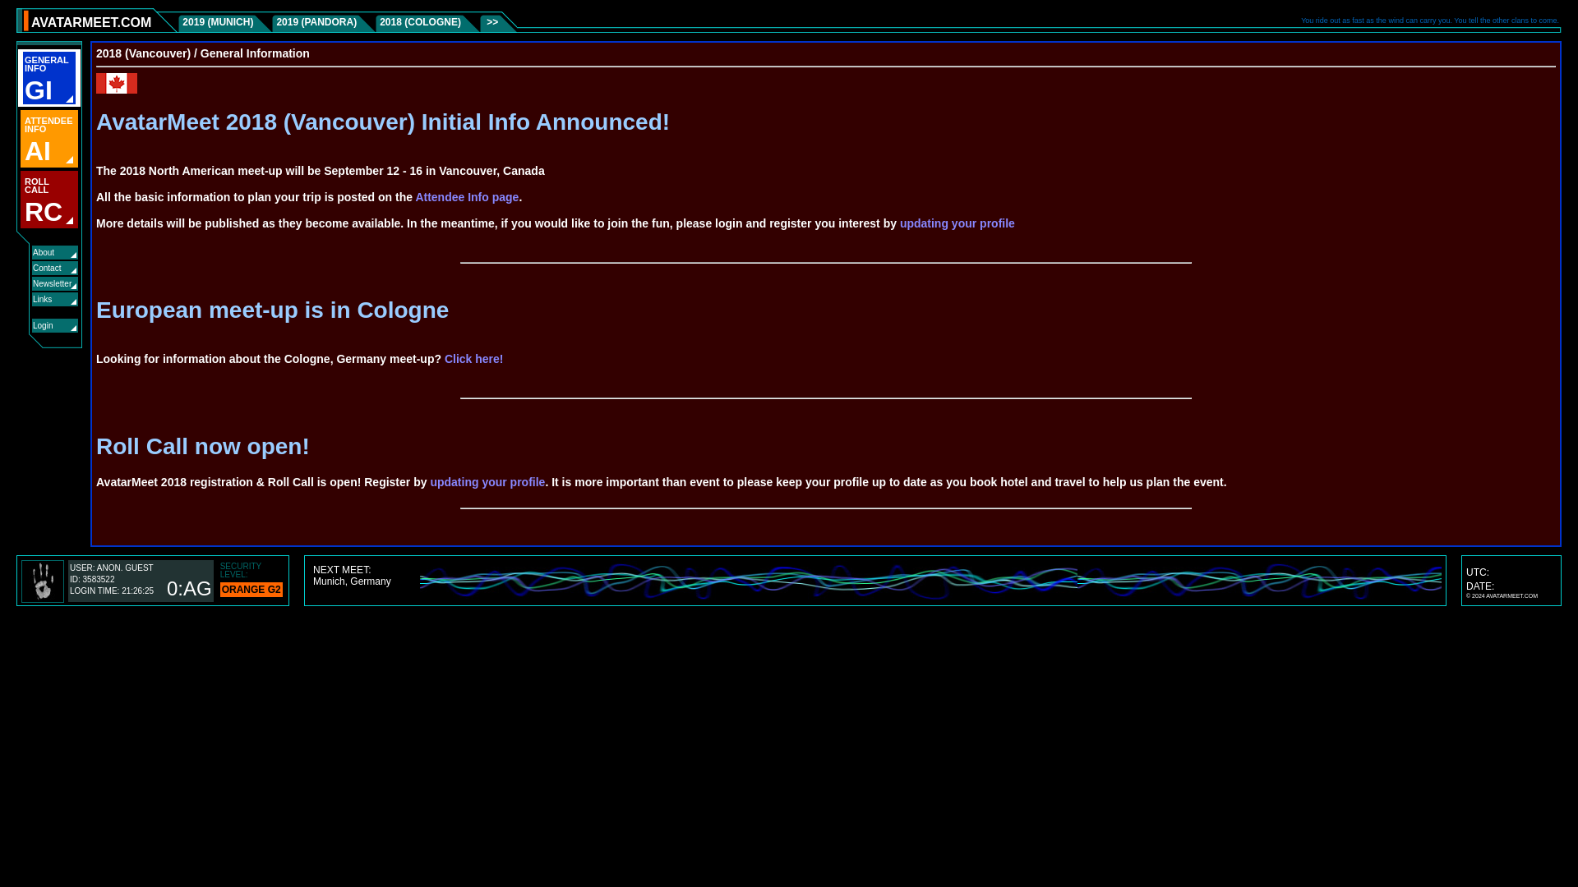  What do you see at coordinates (48, 77) in the screenshot?
I see `About` at bounding box center [48, 77].